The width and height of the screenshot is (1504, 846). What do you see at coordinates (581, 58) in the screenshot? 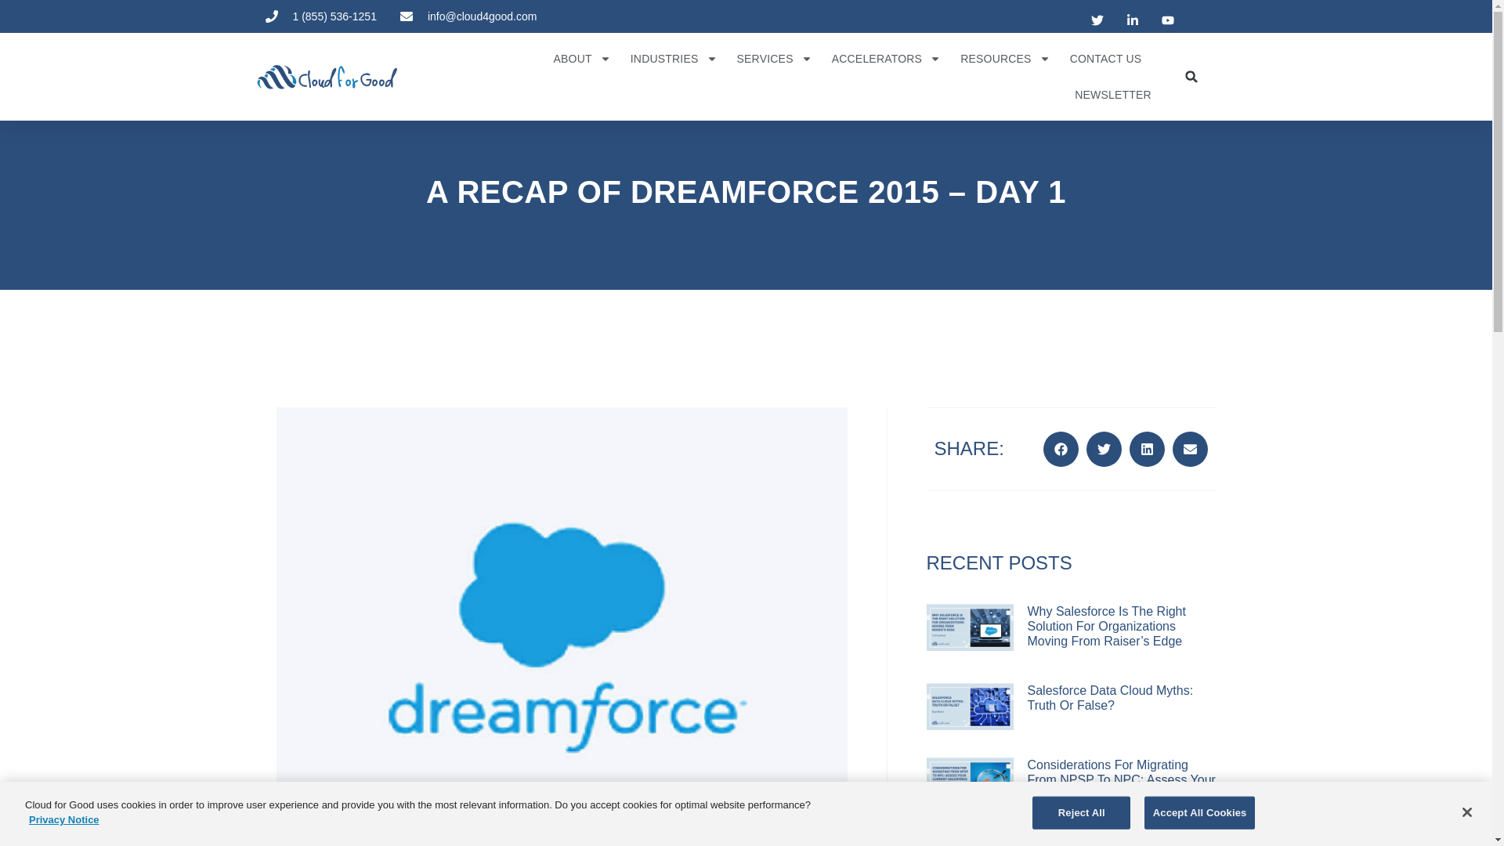
I see `ABOUT` at bounding box center [581, 58].